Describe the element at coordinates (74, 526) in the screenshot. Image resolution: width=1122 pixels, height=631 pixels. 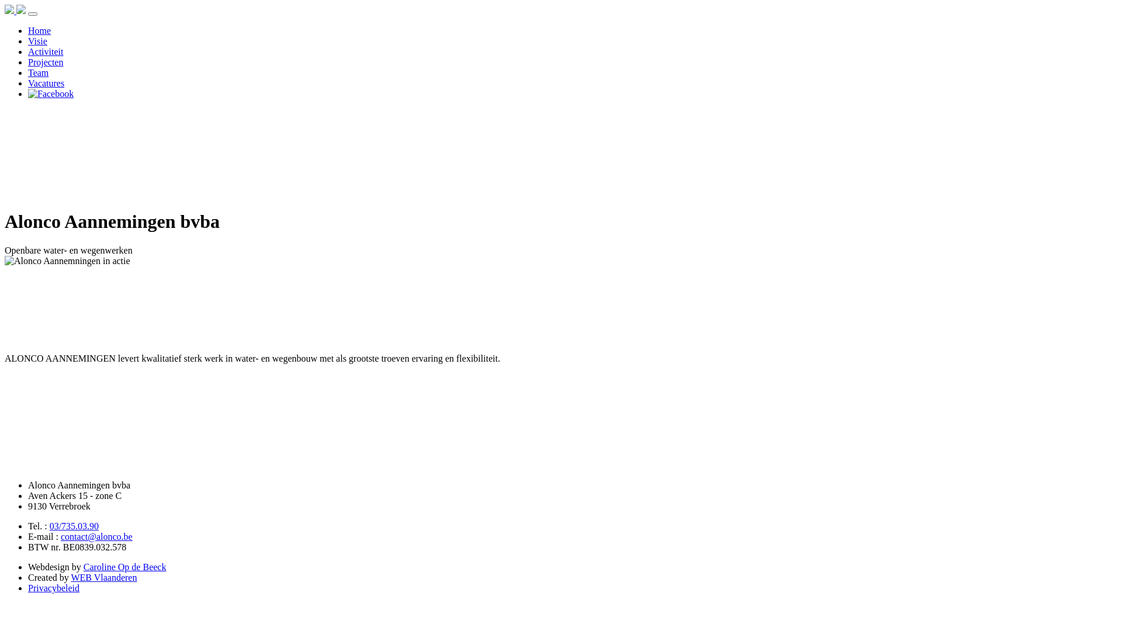
I see `03/735.03.90` at that location.